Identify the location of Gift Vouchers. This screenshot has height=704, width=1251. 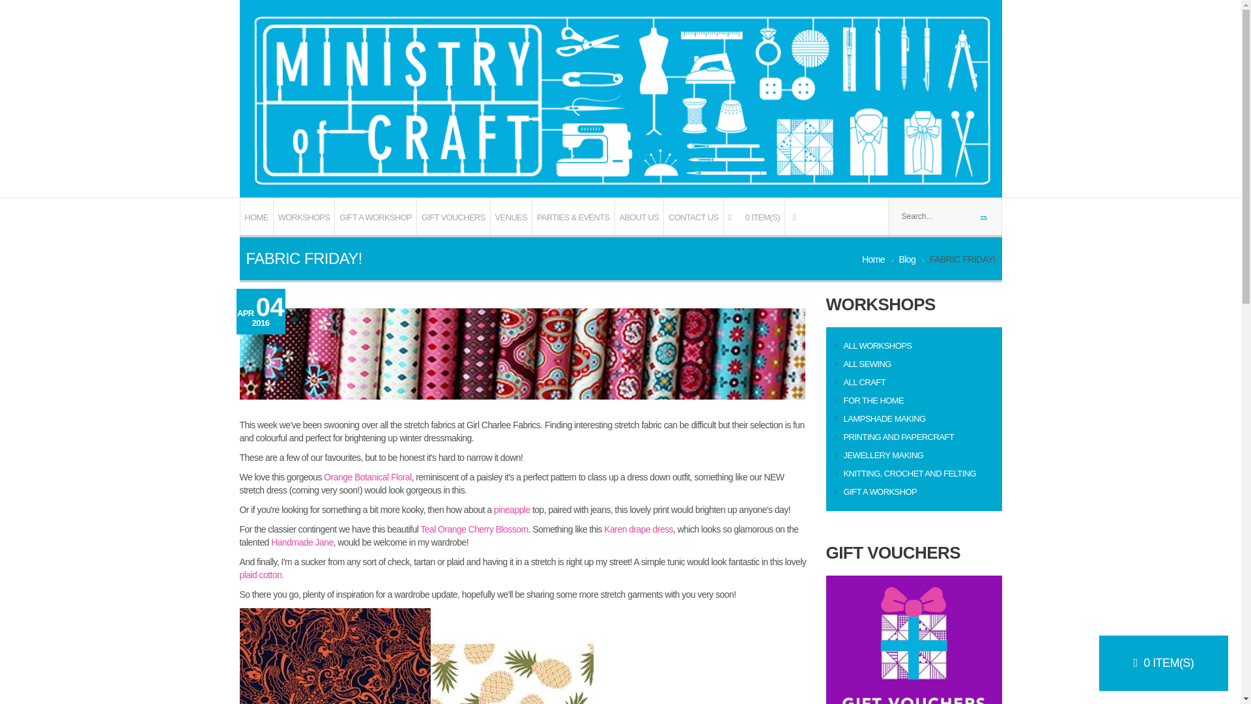
(913, 640).